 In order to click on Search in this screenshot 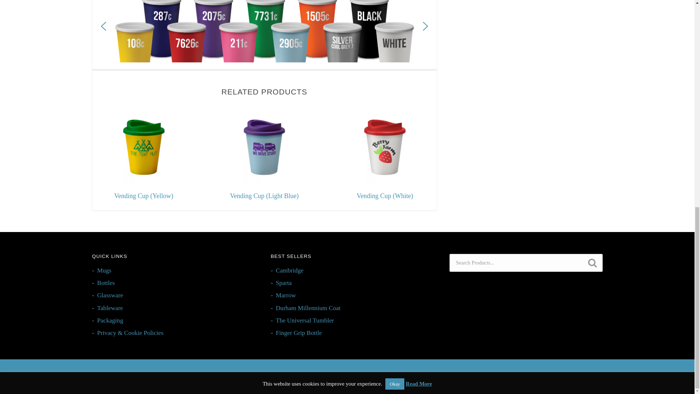, I will do `click(592, 263)`.